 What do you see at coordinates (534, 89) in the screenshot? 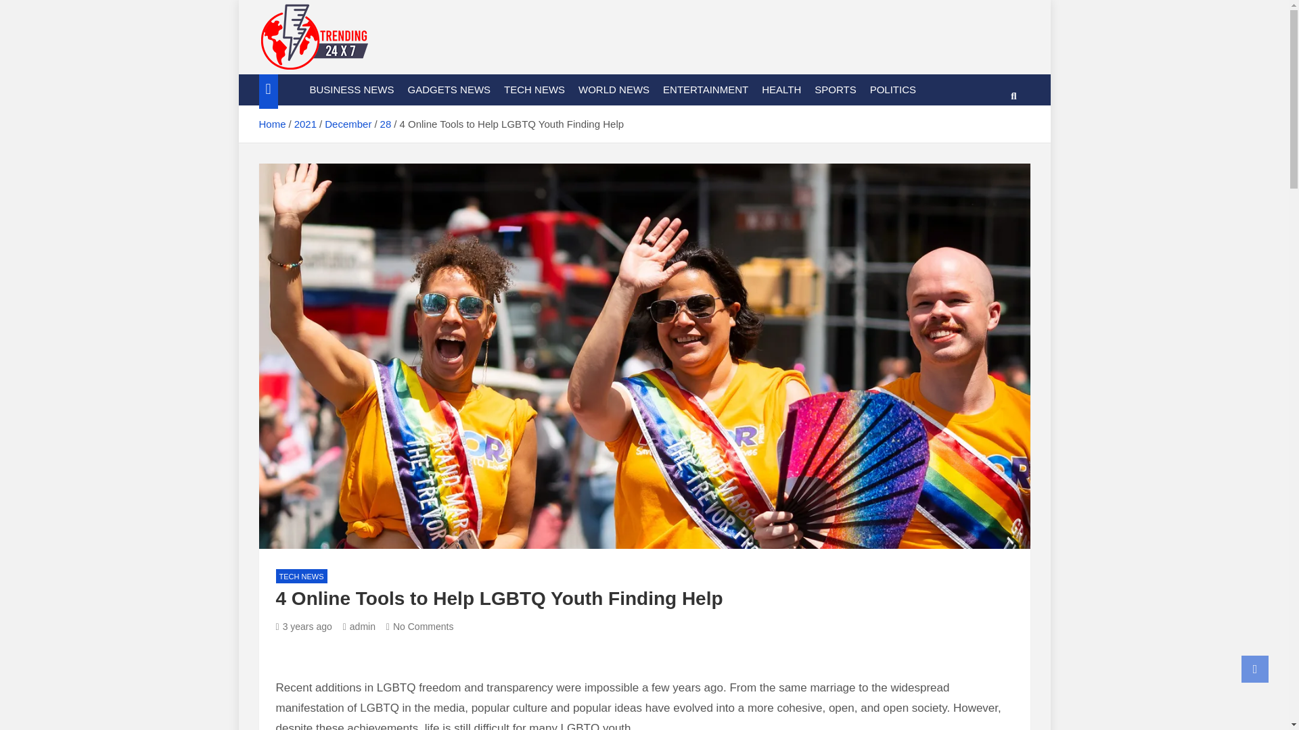
I see `TECH NEWS` at bounding box center [534, 89].